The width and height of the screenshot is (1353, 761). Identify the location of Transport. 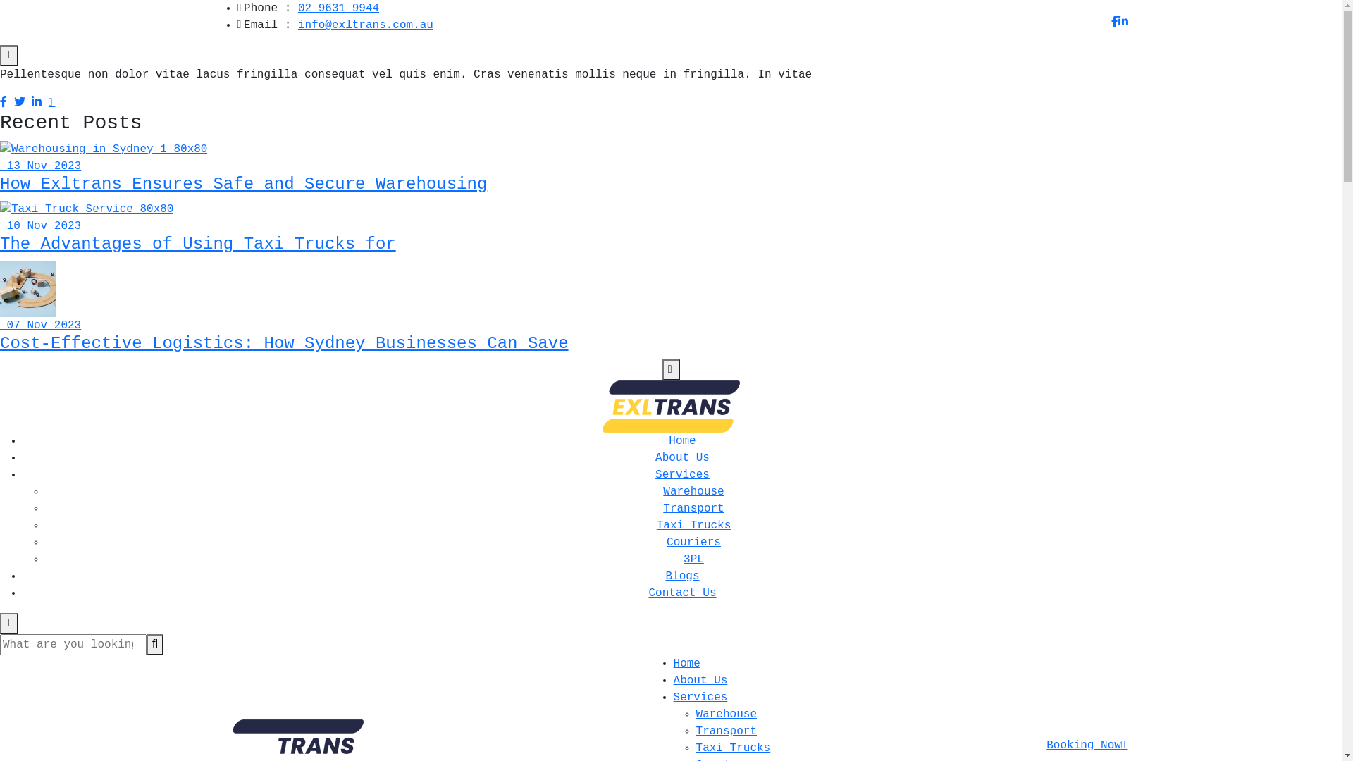
(693, 509).